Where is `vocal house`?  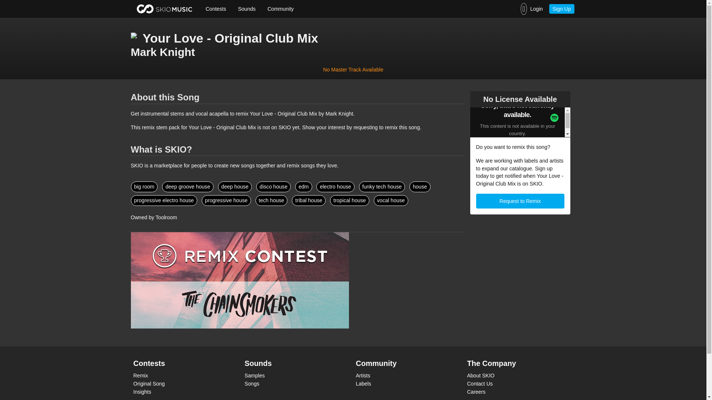
vocal house is located at coordinates (391, 201).